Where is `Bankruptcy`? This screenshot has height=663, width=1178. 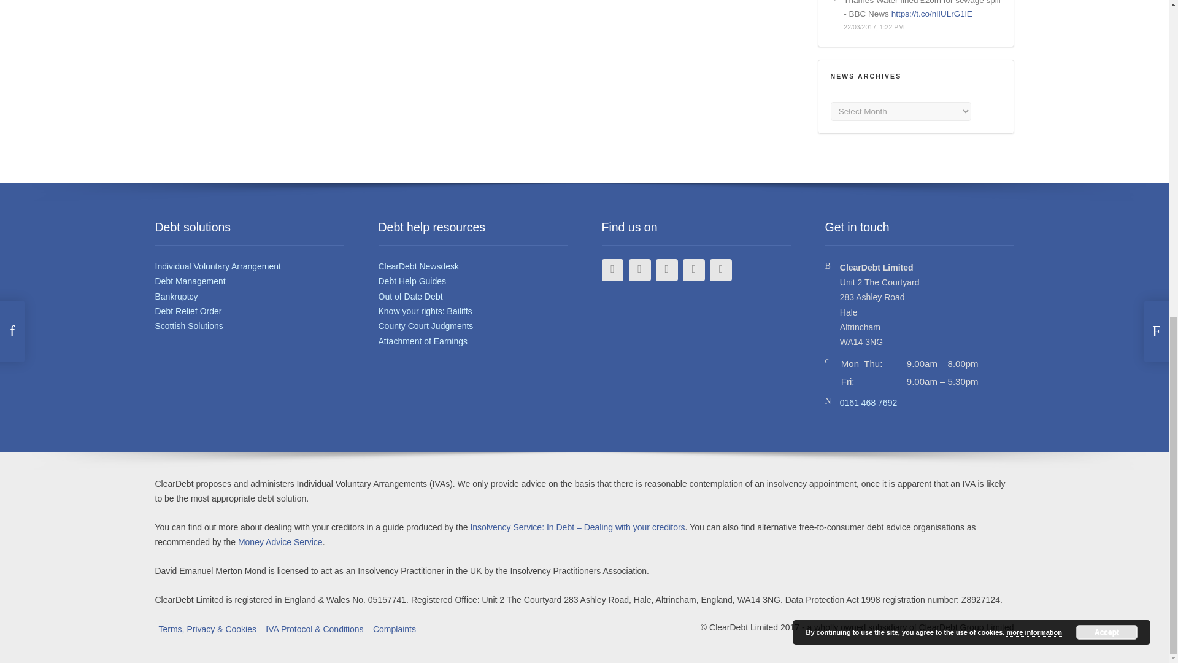
Bankruptcy is located at coordinates (175, 297).